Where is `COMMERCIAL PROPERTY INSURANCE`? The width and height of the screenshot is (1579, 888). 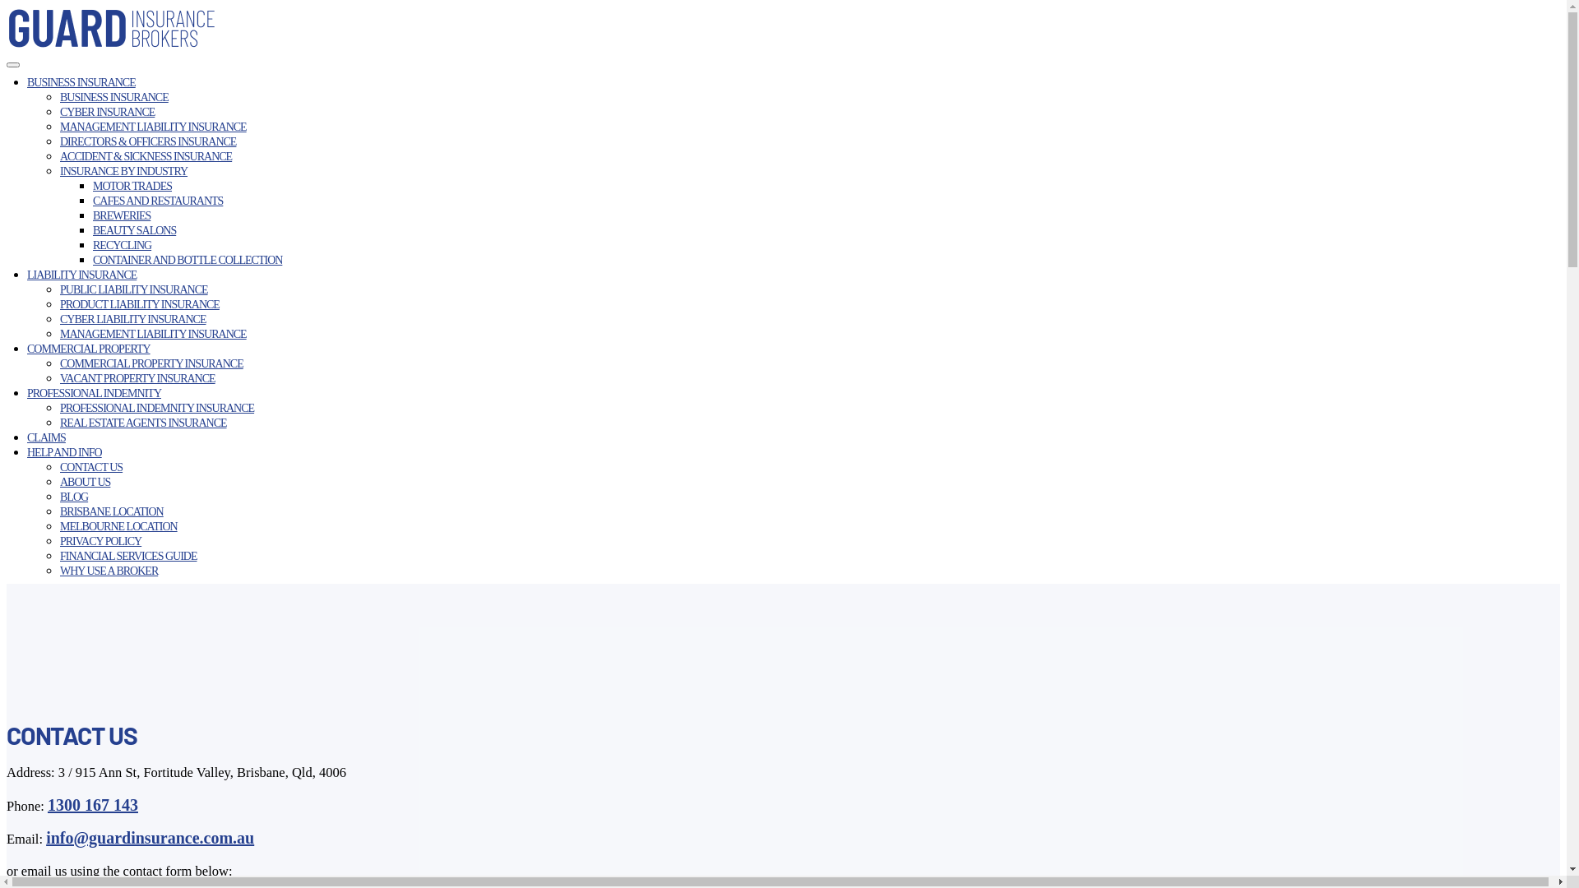
COMMERCIAL PROPERTY INSURANCE is located at coordinates (151, 363).